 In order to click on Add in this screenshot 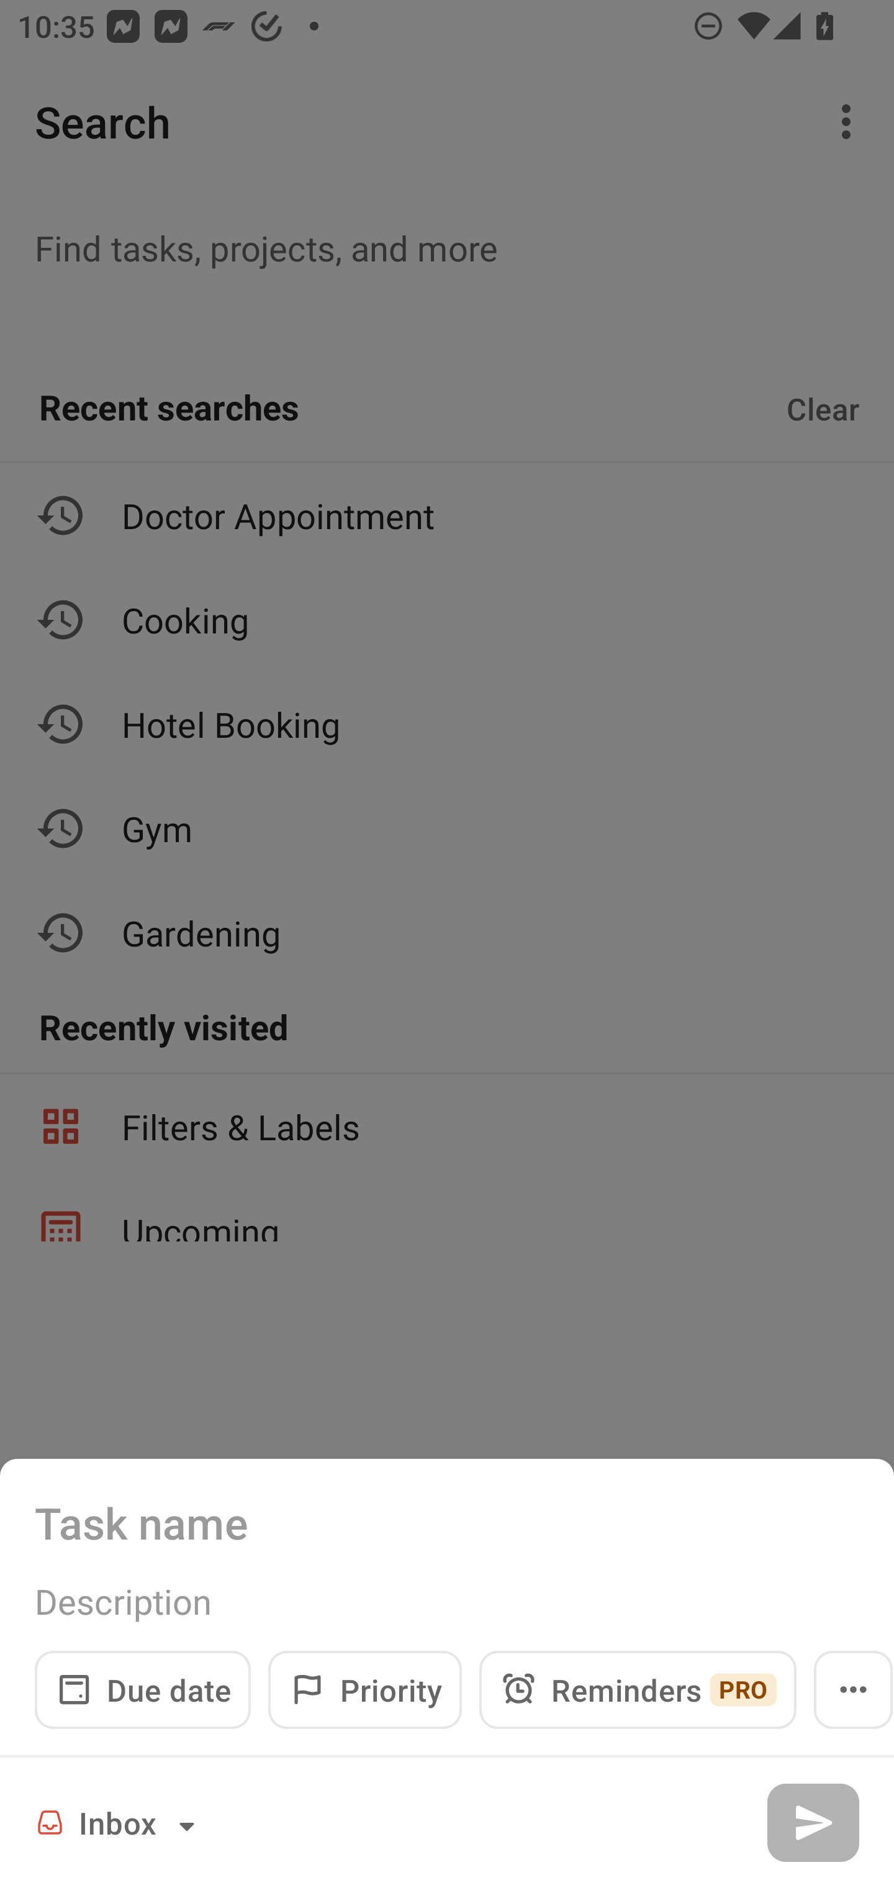, I will do `click(813, 1822)`.